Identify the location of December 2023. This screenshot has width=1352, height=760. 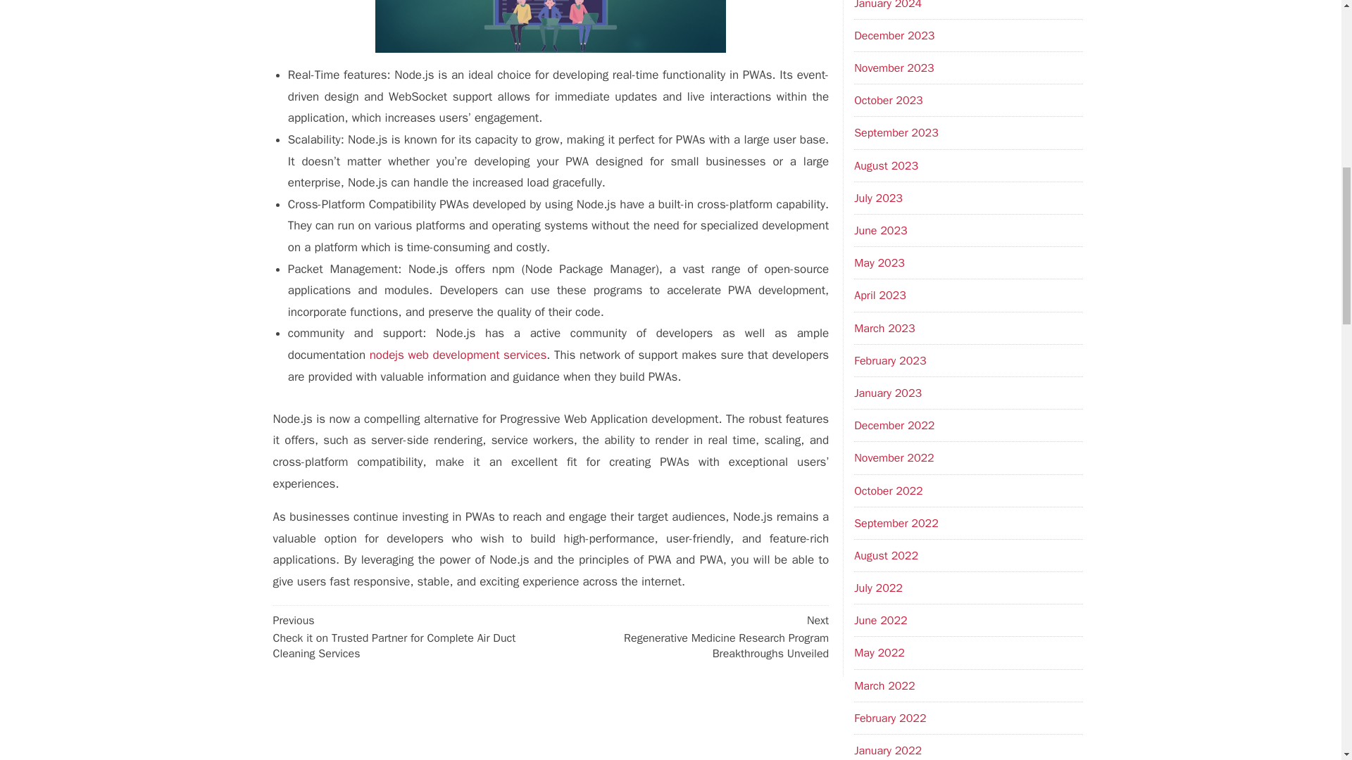
(894, 35).